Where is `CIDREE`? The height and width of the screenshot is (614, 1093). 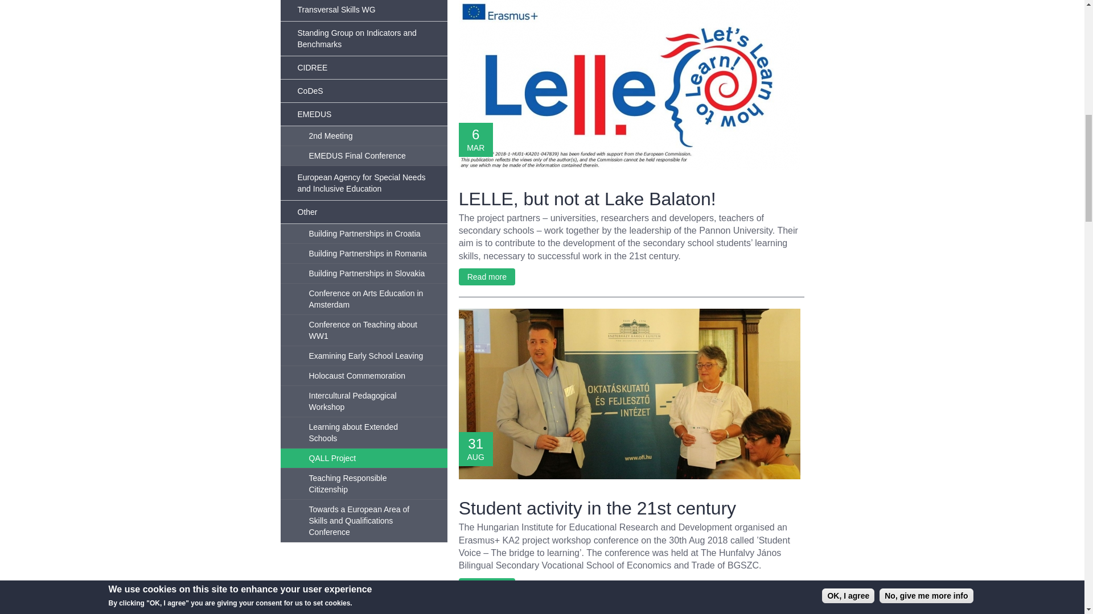 CIDREE is located at coordinates (363, 68).